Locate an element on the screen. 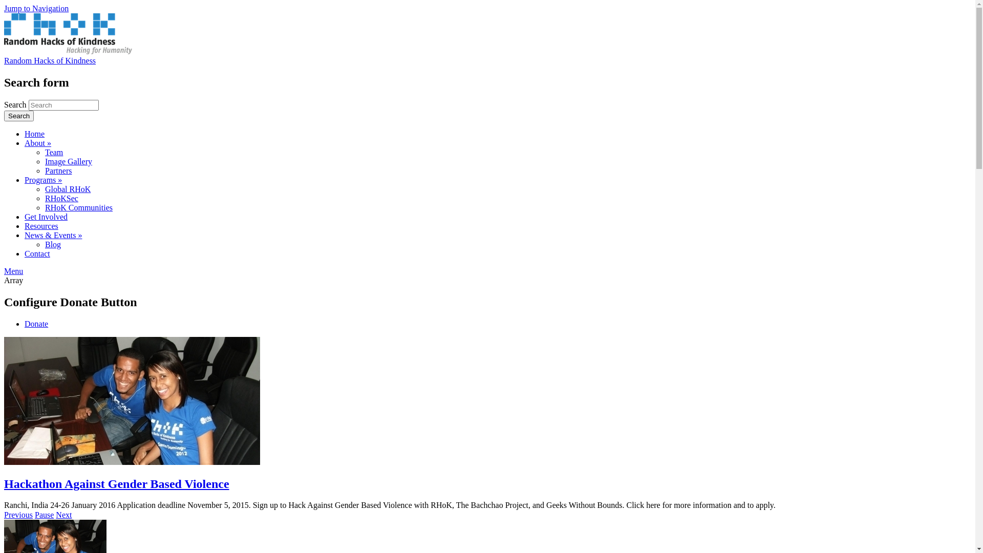 This screenshot has width=983, height=553. Jump to Navigation is located at coordinates (36, 8).